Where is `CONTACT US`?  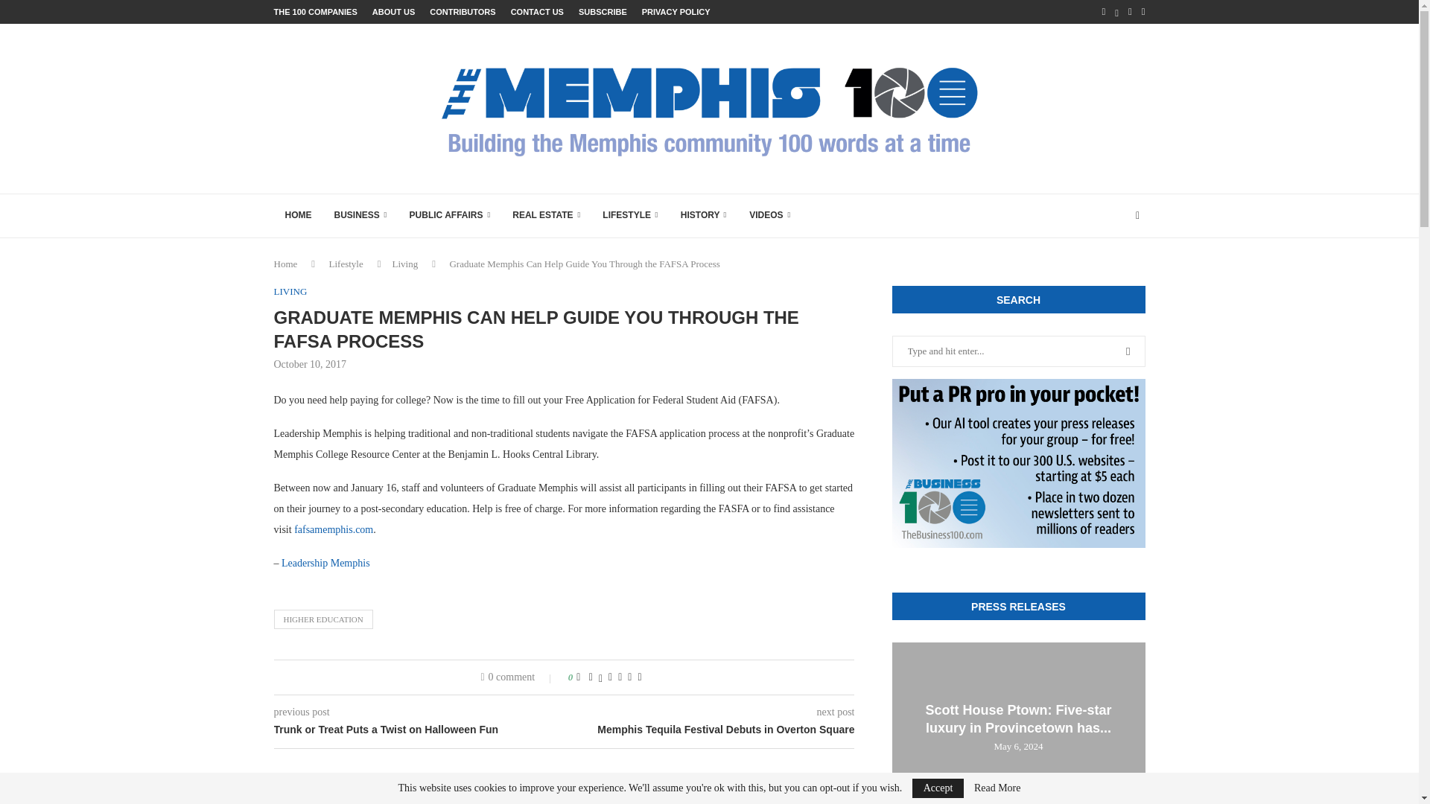
CONTACT US is located at coordinates (536, 12).